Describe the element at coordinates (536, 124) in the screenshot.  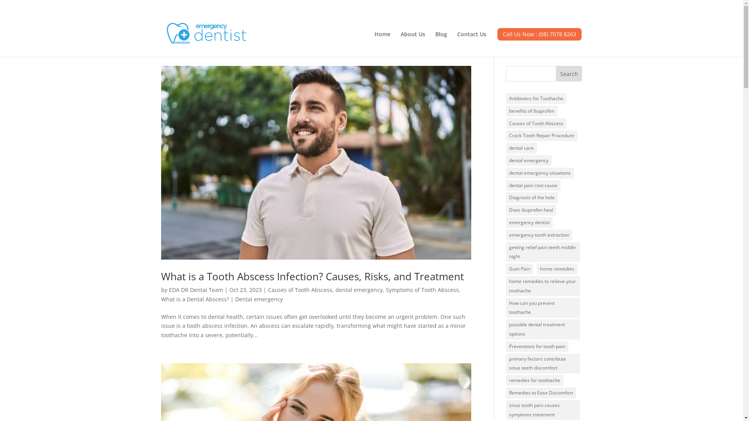
I see `Causes of Tooth Abscess` at that location.